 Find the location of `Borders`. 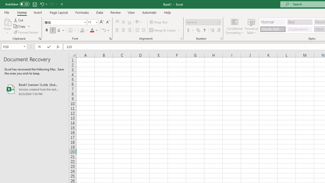

Borders is located at coordinates (73, 30).